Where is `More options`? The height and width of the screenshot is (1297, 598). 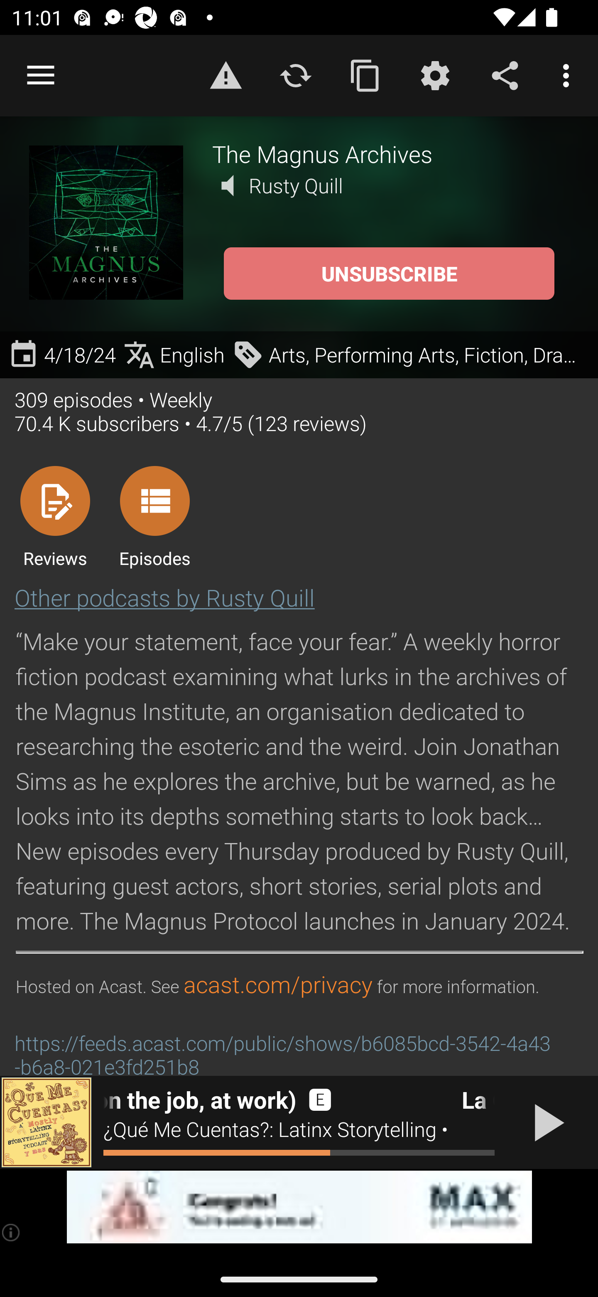 More options is located at coordinates (569, 75).